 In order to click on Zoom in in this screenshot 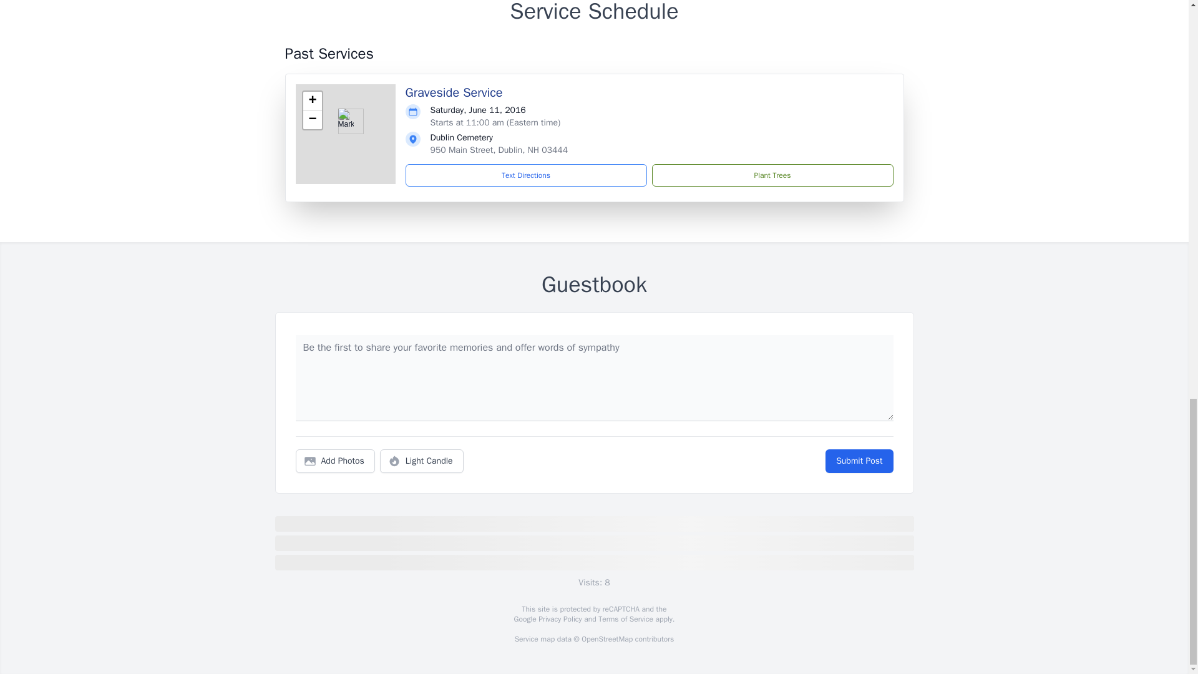, I will do `click(312, 101)`.